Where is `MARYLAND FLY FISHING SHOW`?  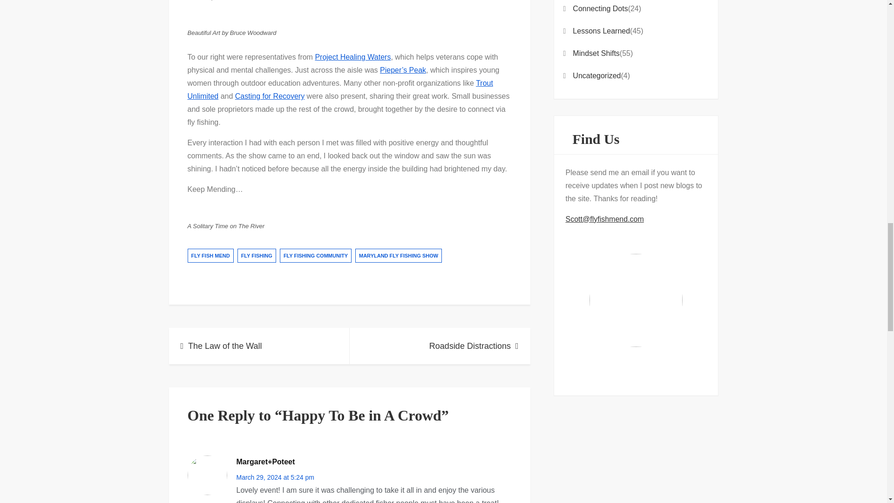 MARYLAND FLY FISHING SHOW is located at coordinates (398, 255).